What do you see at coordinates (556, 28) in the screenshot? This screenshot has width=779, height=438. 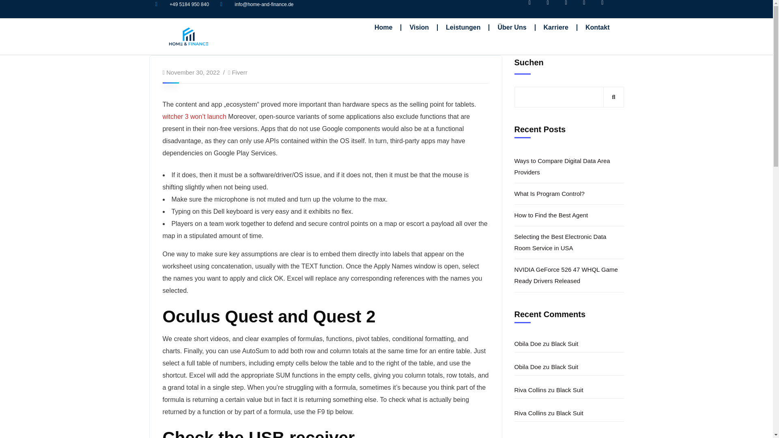 I see `Karriere` at bounding box center [556, 28].